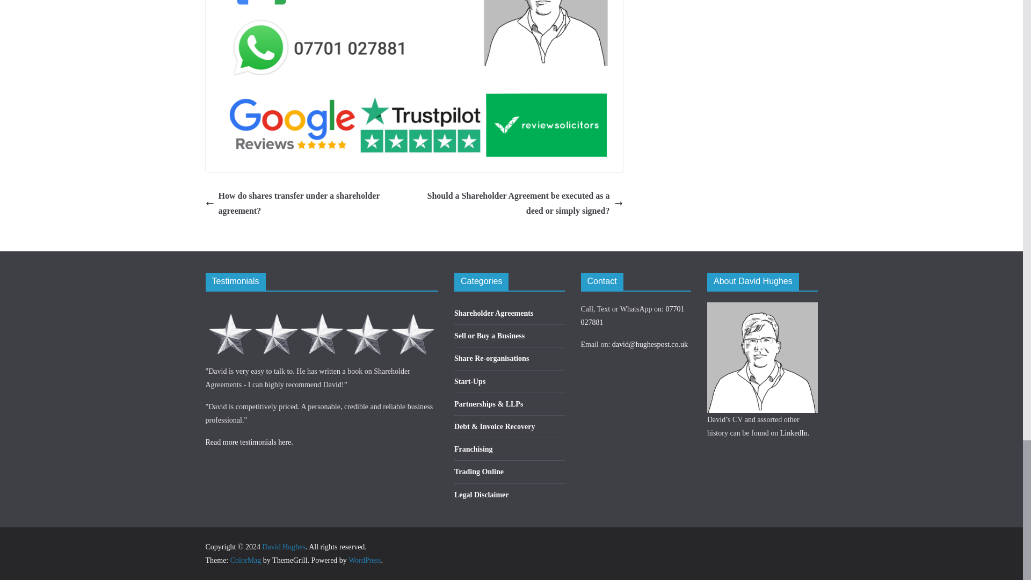  What do you see at coordinates (490, 335) in the screenshot?
I see `Sell or Buy a Business` at bounding box center [490, 335].